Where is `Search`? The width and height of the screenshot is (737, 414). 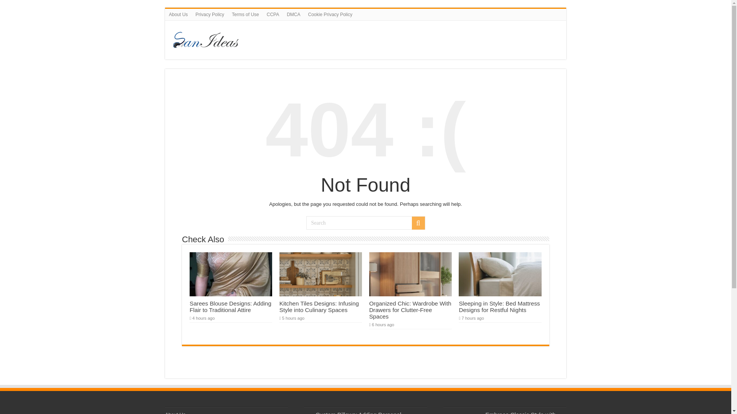 Search is located at coordinates (365, 223).